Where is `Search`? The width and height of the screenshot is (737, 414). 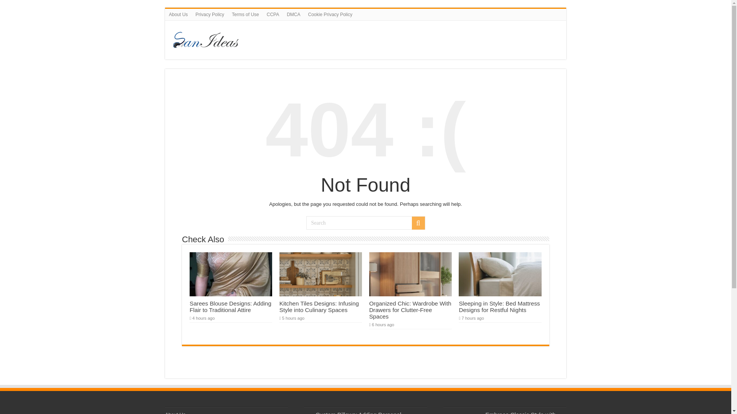 Search is located at coordinates (365, 223).